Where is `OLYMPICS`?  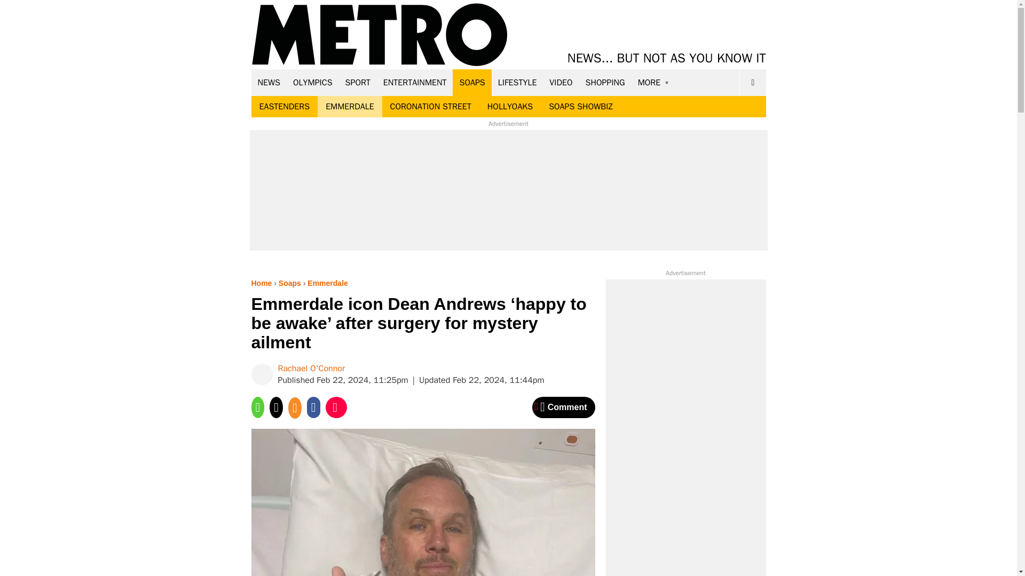
OLYMPICS is located at coordinates (313, 82).